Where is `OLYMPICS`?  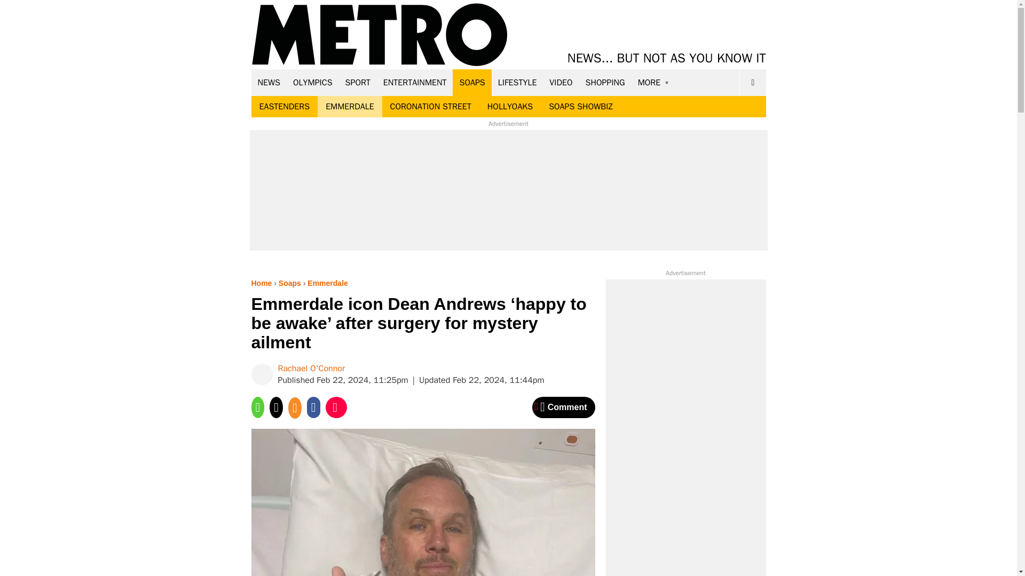
OLYMPICS is located at coordinates (313, 82).